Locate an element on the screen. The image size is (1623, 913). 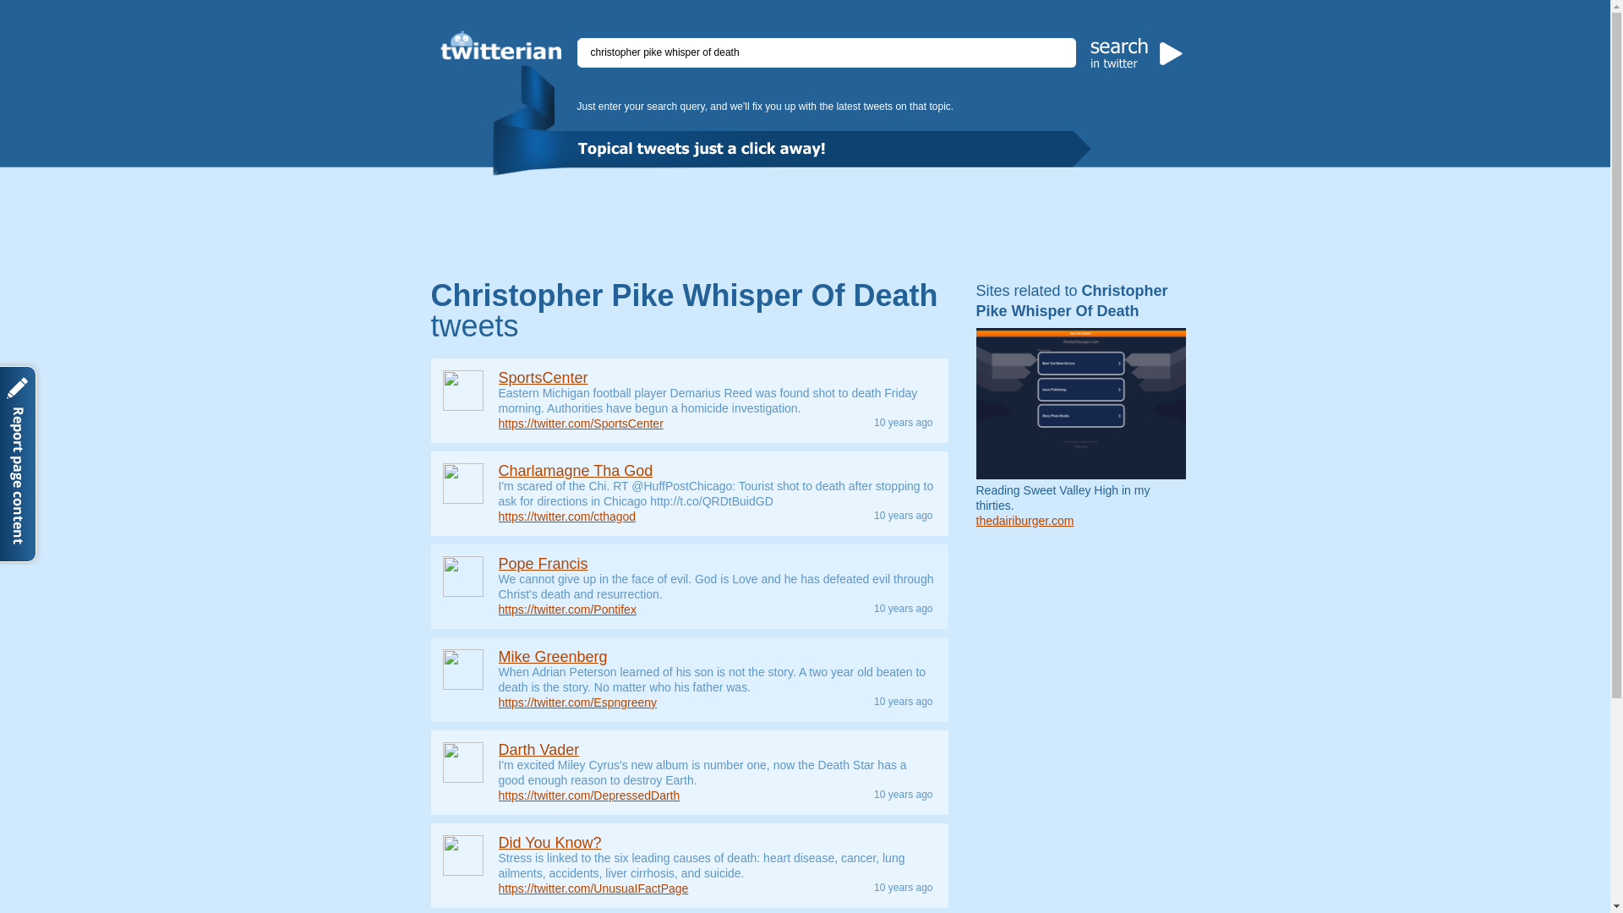
Mike Greenberg is located at coordinates (553, 656).